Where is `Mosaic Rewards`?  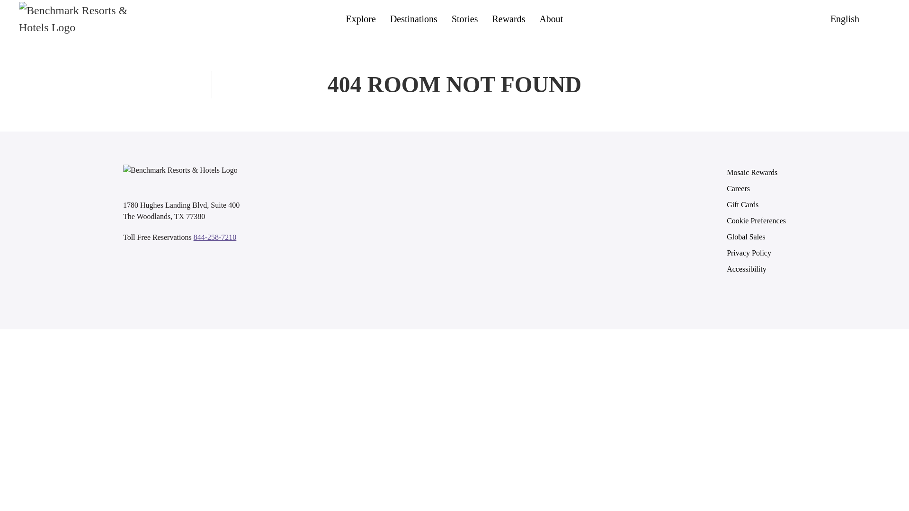 Mosaic Rewards is located at coordinates (756, 172).